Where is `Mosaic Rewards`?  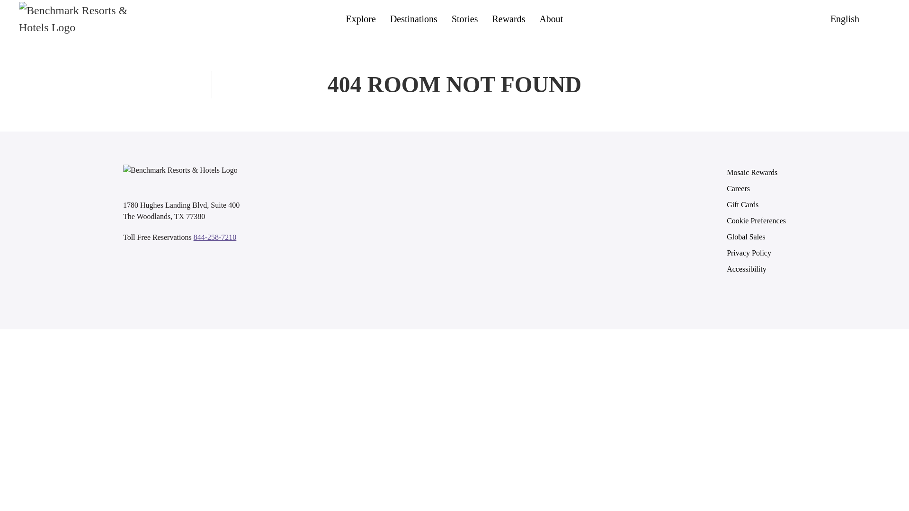 Mosaic Rewards is located at coordinates (756, 172).